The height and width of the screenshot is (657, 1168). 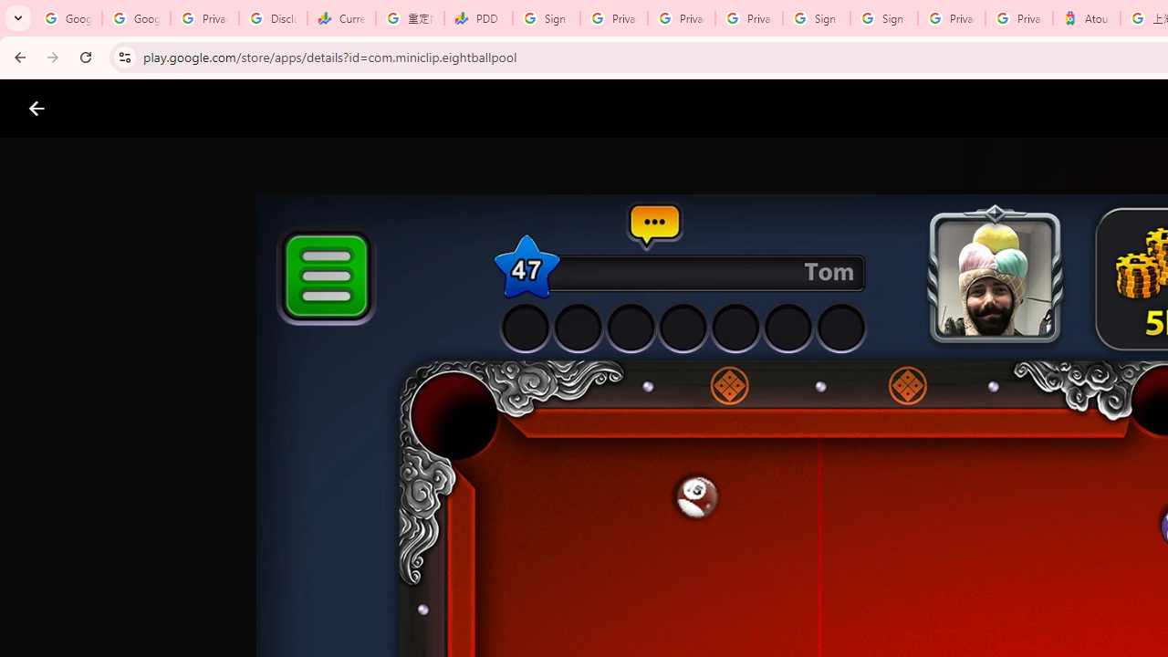 What do you see at coordinates (68, 18) in the screenshot?
I see `Google Workspace Admin Community` at bounding box center [68, 18].